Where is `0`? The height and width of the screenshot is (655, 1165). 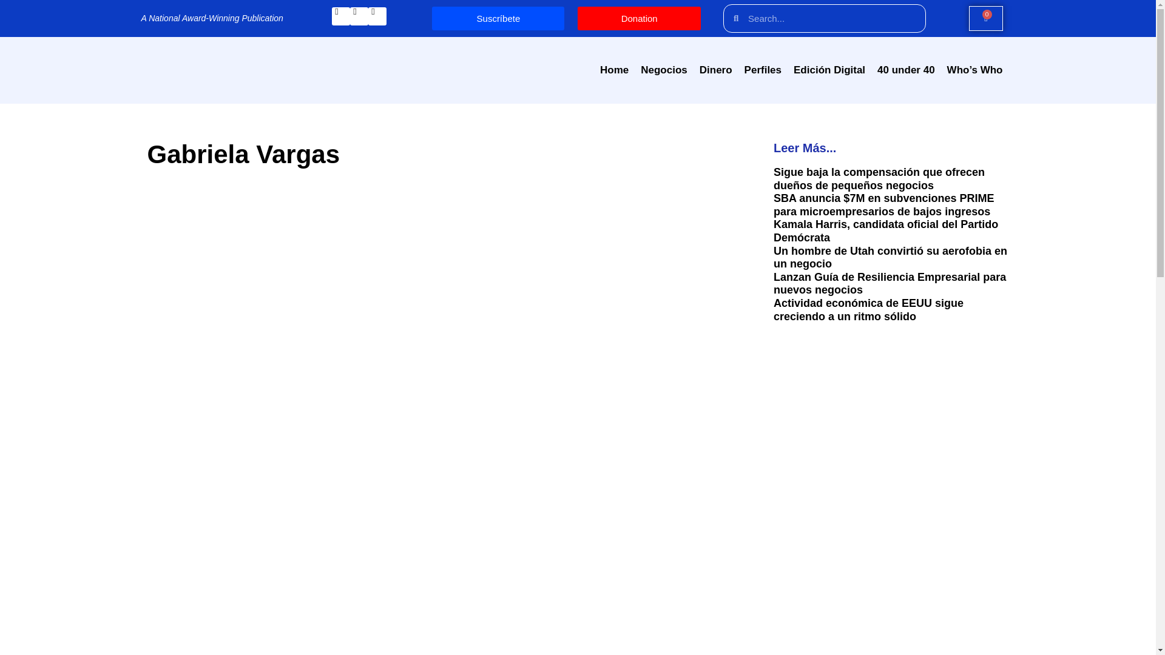 0 is located at coordinates (985, 18).